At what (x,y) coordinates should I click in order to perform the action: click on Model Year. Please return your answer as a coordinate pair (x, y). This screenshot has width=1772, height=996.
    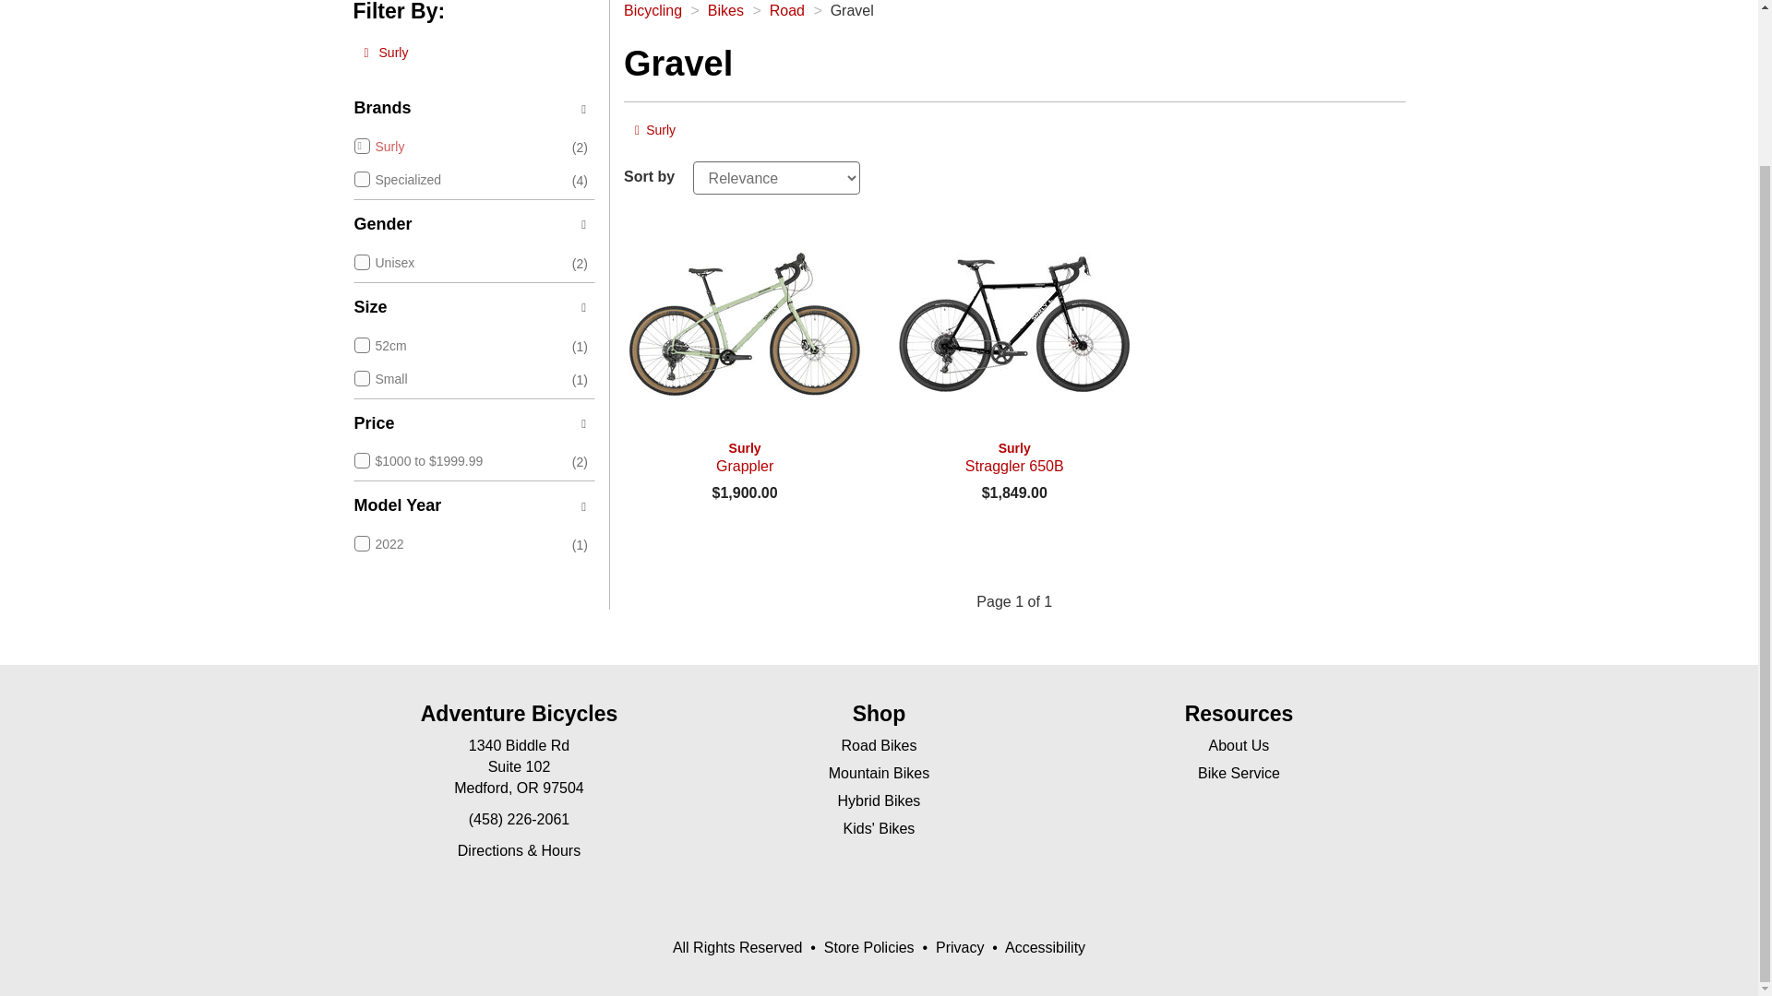
    Looking at the image, I should click on (655, 131).